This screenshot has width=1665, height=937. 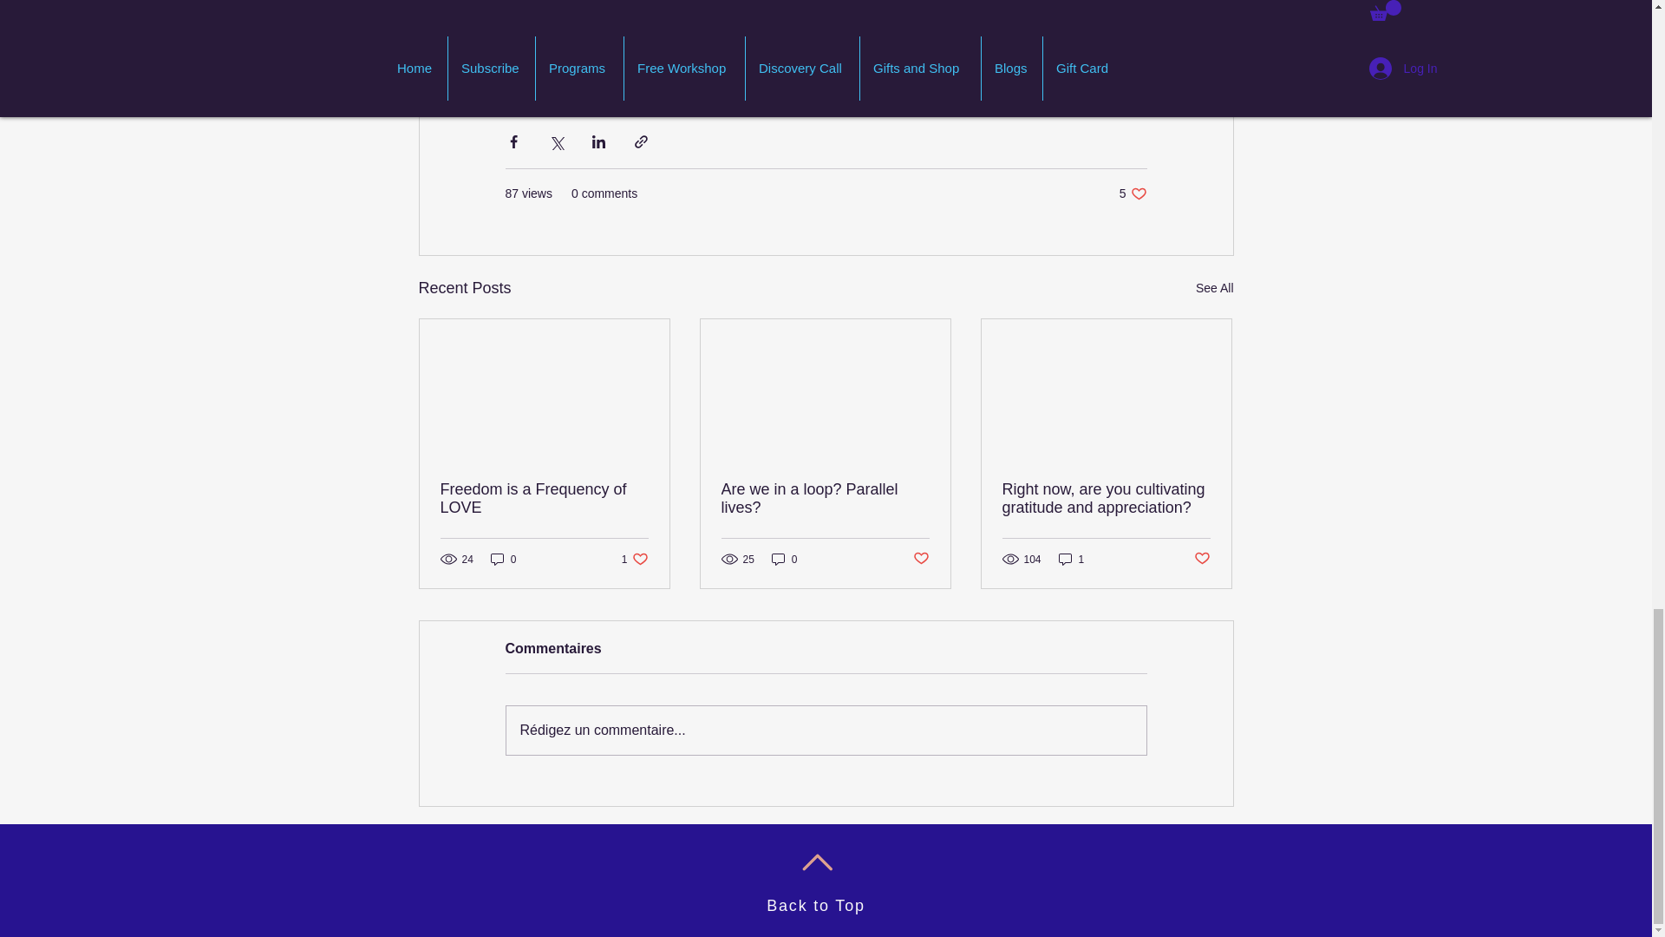 I want to click on Post not marked as liked, so click(x=921, y=559).